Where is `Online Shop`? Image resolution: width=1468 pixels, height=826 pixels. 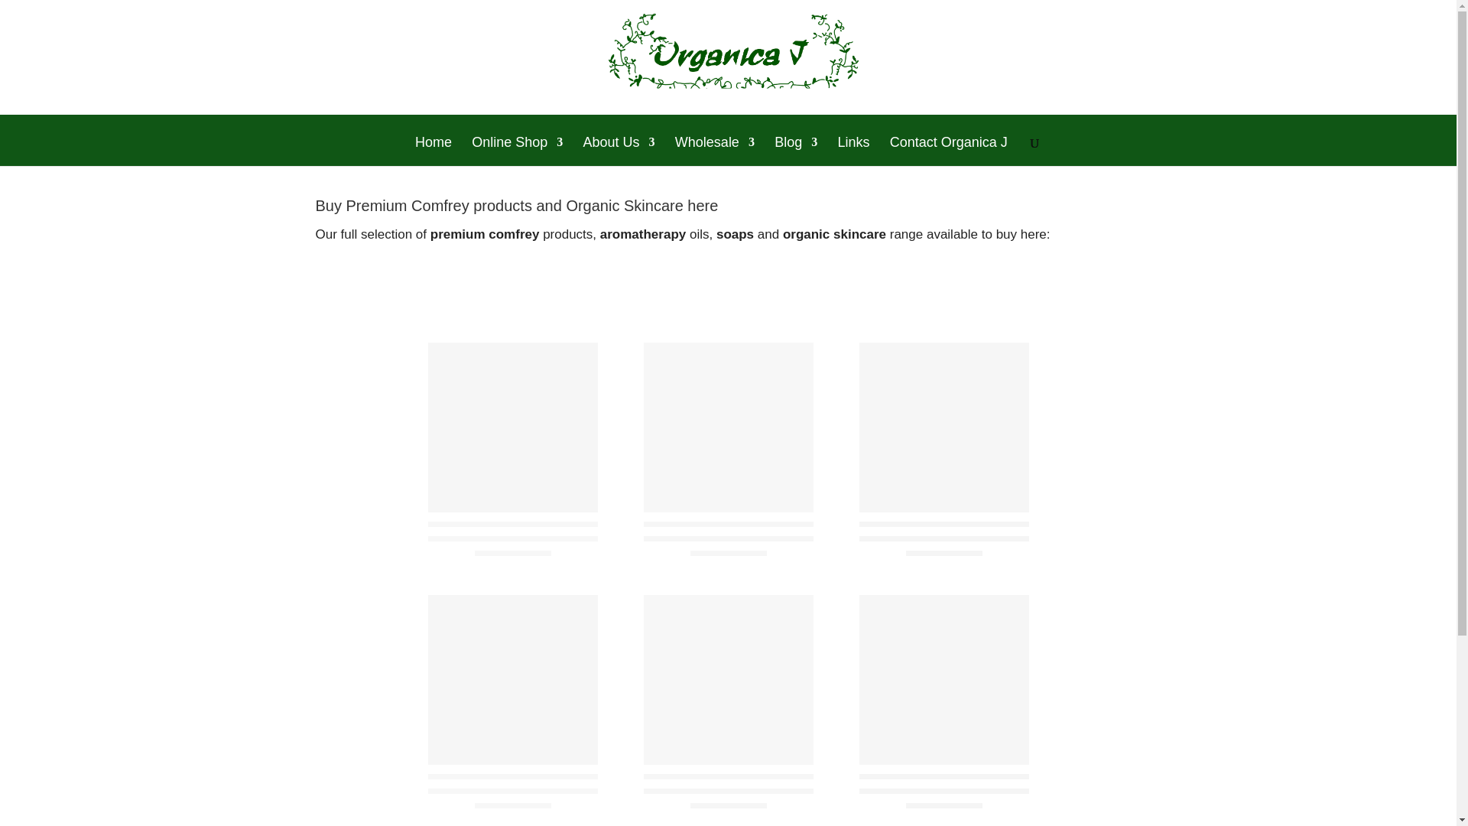 Online Shop is located at coordinates (517, 151).